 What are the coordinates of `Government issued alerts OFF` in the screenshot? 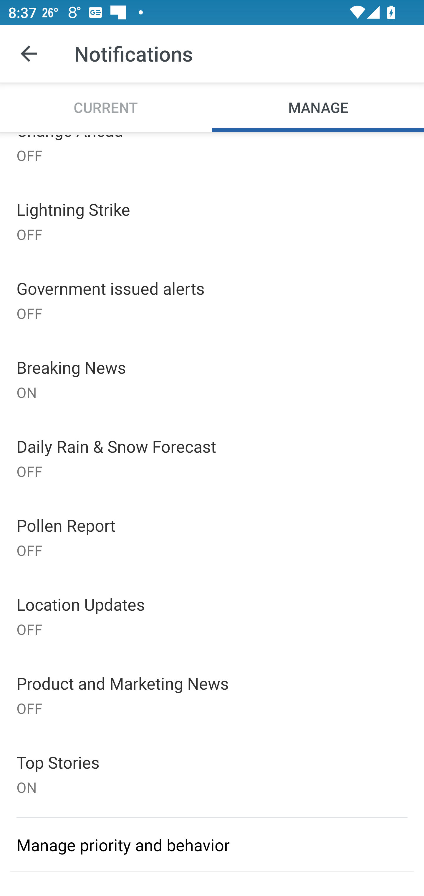 It's located at (212, 300).